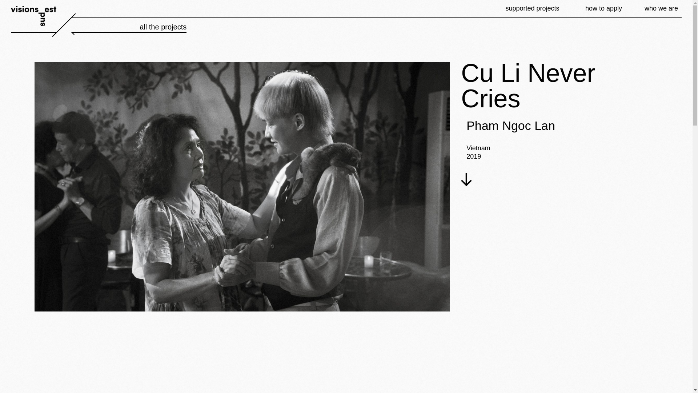  I want to click on supported projects, so click(532, 9).